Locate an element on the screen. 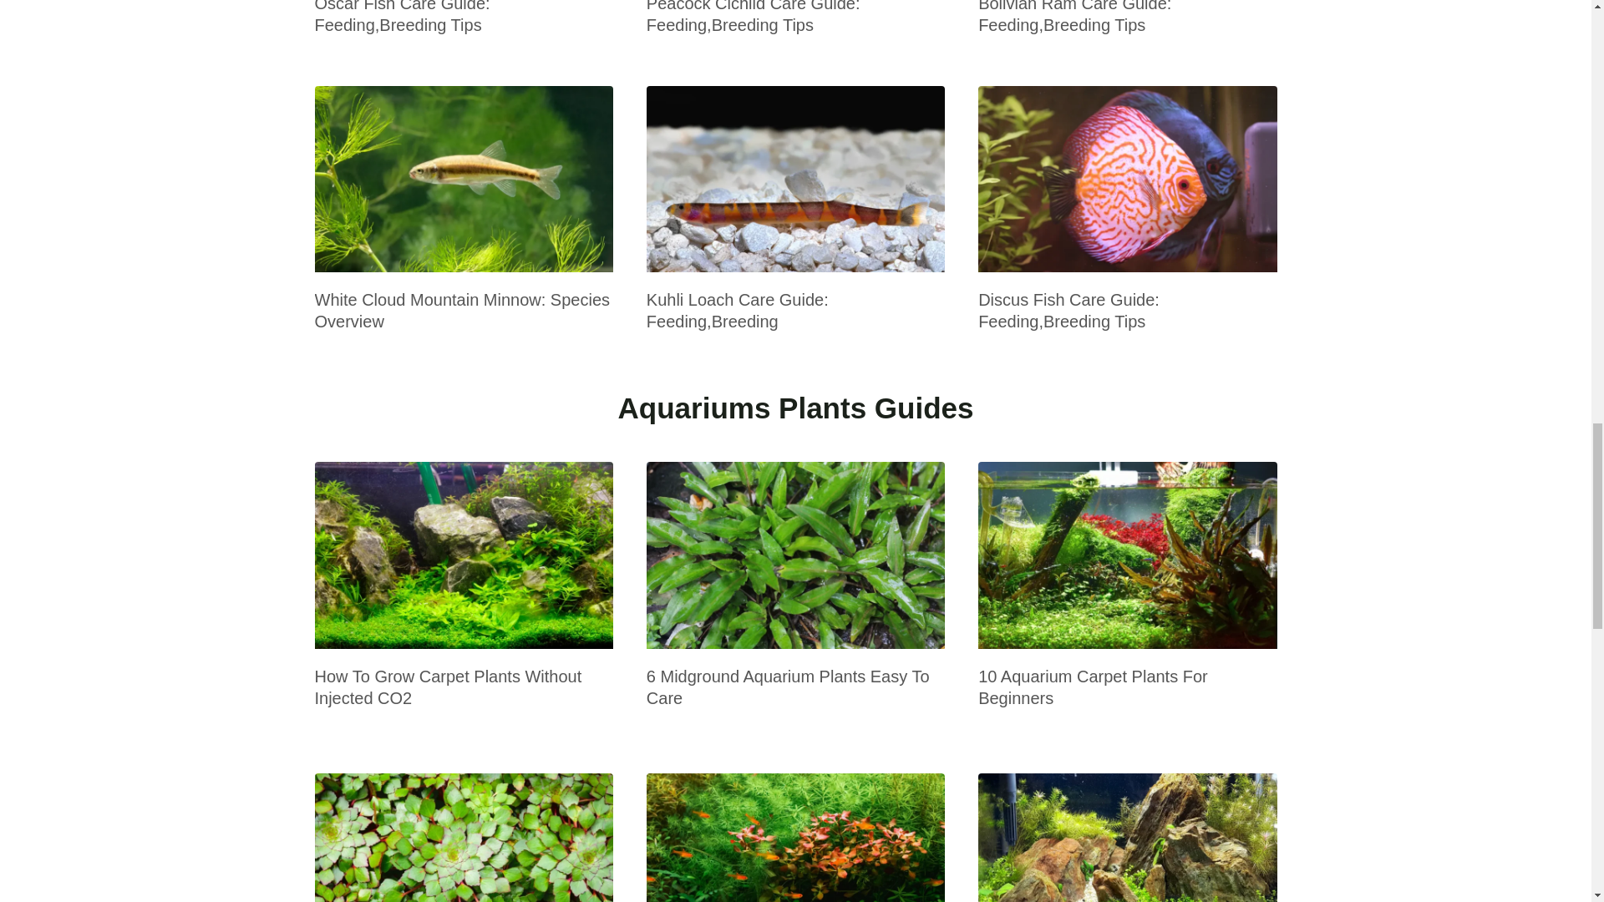 Image resolution: width=1604 pixels, height=902 pixels. Bolivian Ram Care Guide: Feeding,Breeding Tips is located at coordinates (1074, 17).